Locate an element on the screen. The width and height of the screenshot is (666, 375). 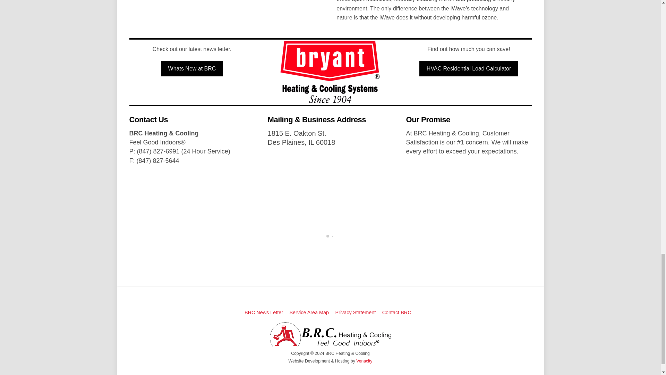
BRC News Letter is located at coordinates (264, 312).